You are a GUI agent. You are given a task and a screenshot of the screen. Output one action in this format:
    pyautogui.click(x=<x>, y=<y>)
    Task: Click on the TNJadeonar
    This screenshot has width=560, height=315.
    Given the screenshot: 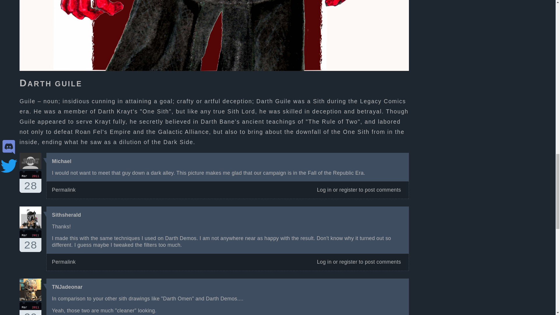 What is the action you would take?
    pyautogui.click(x=67, y=287)
    